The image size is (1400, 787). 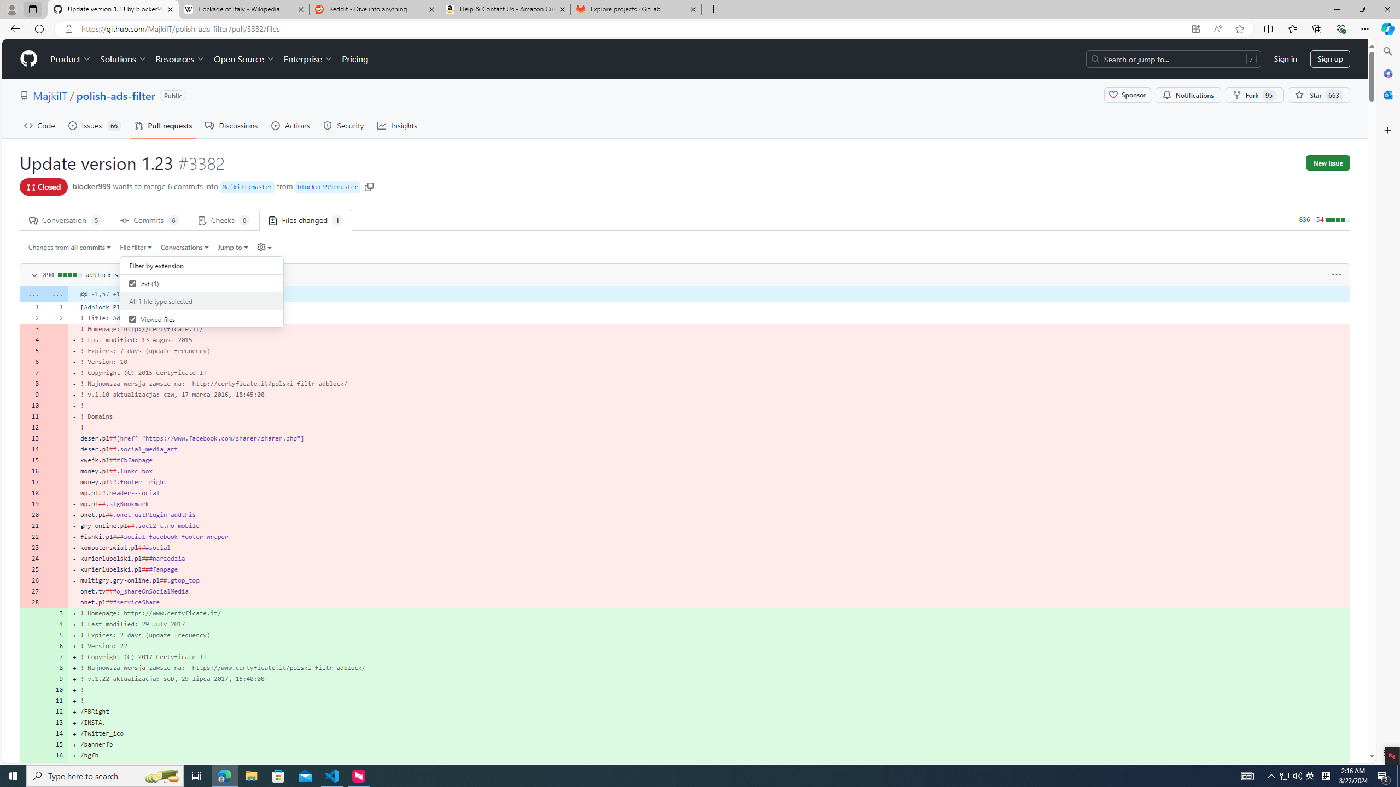 What do you see at coordinates (56, 635) in the screenshot?
I see `5` at bounding box center [56, 635].